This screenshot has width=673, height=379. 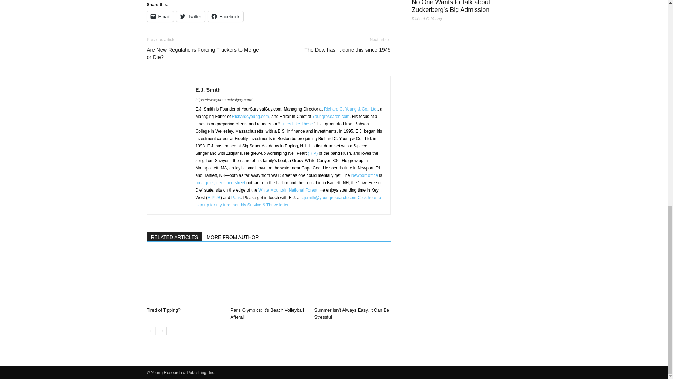 I want to click on Click to email a link to a friend, so click(x=160, y=16).